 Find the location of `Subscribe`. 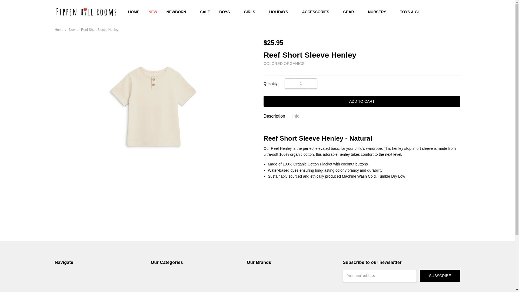

Subscribe is located at coordinates (440, 276).